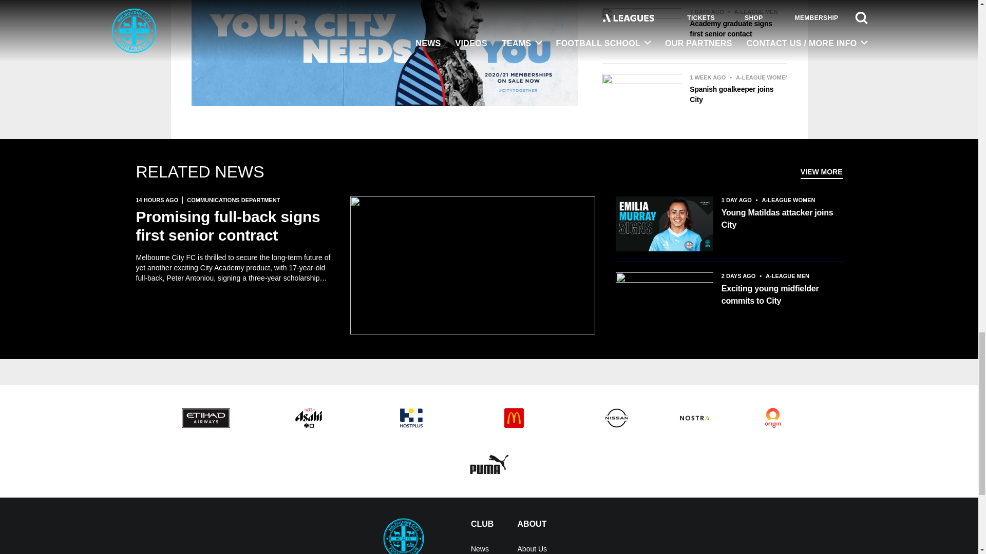 Image resolution: width=986 pixels, height=554 pixels. Describe the element at coordinates (772, 418) in the screenshot. I see `Origin` at that location.